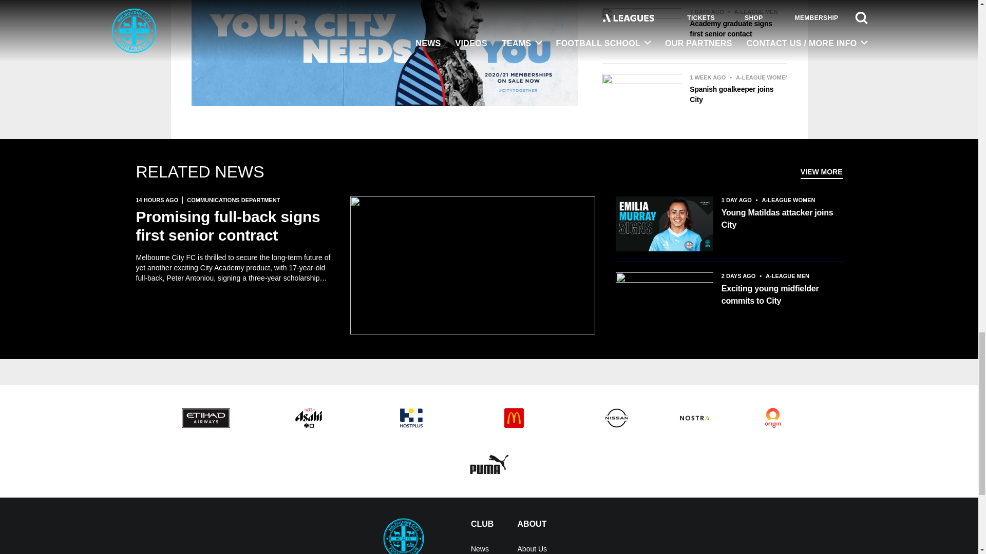 Image resolution: width=986 pixels, height=554 pixels. Describe the element at coordinates (772, 418) in the screenshot. I see `Origin` at that location.